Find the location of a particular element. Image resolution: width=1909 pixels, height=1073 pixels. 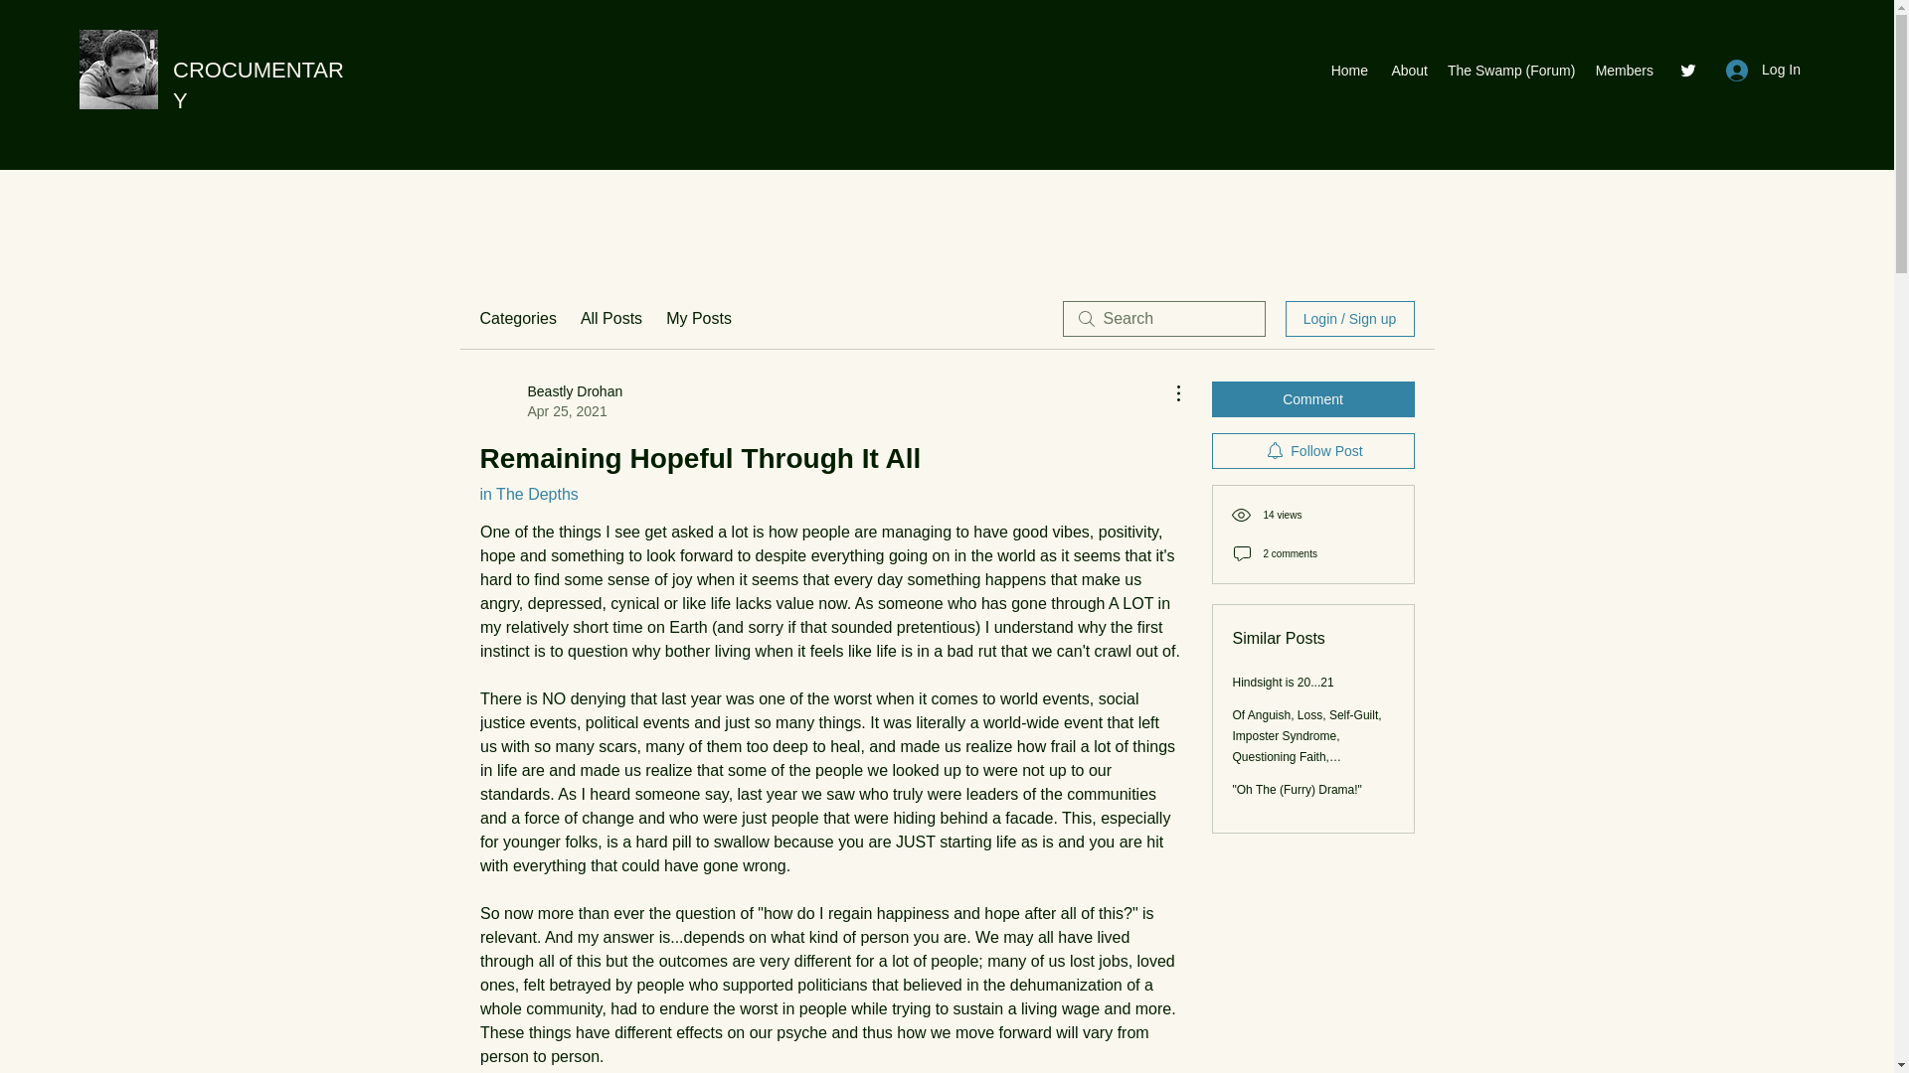

Members is located at coordinates (1623, 71).